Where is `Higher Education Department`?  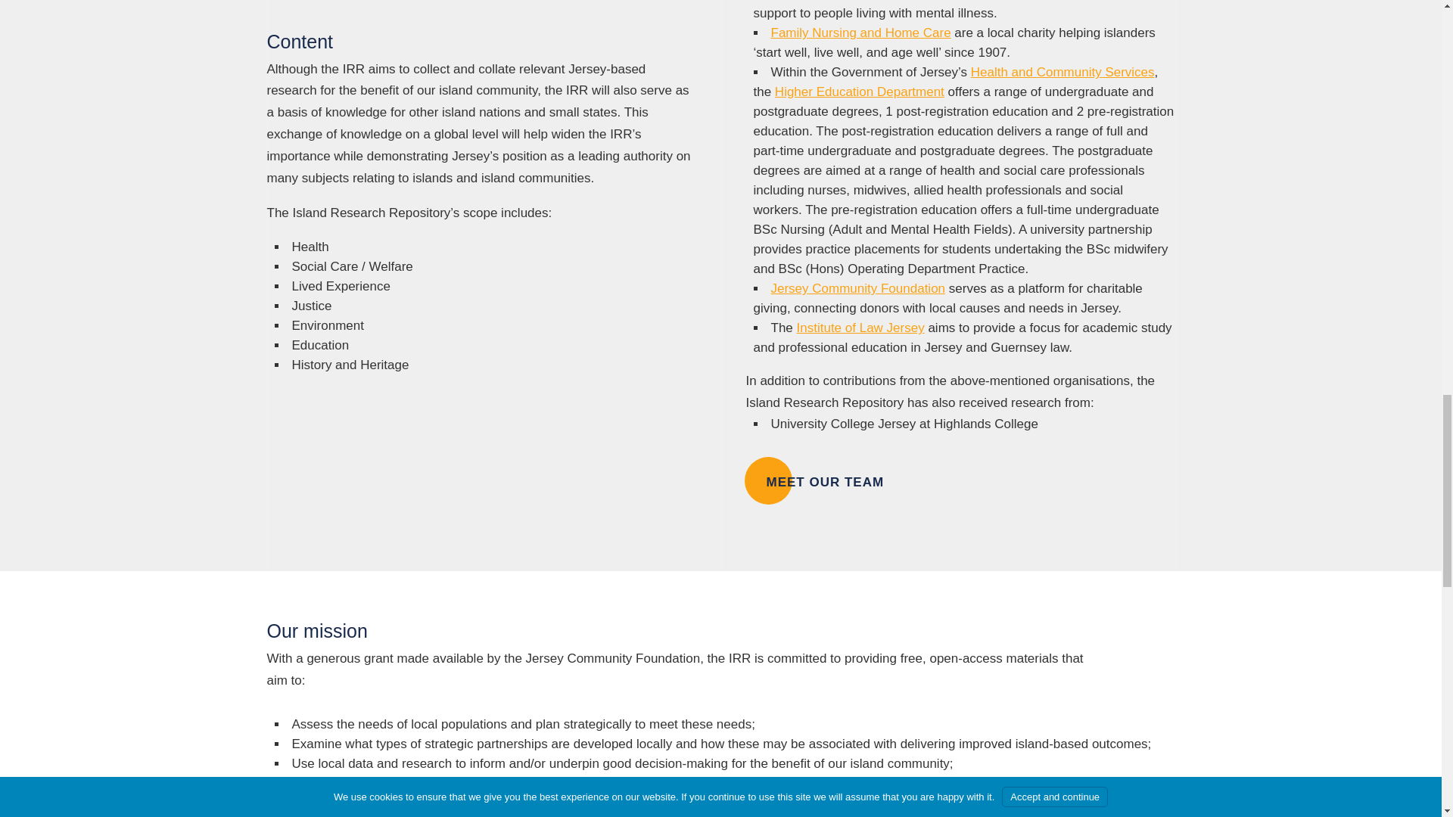
Higher Education Department is located at coordinates (860, 92).